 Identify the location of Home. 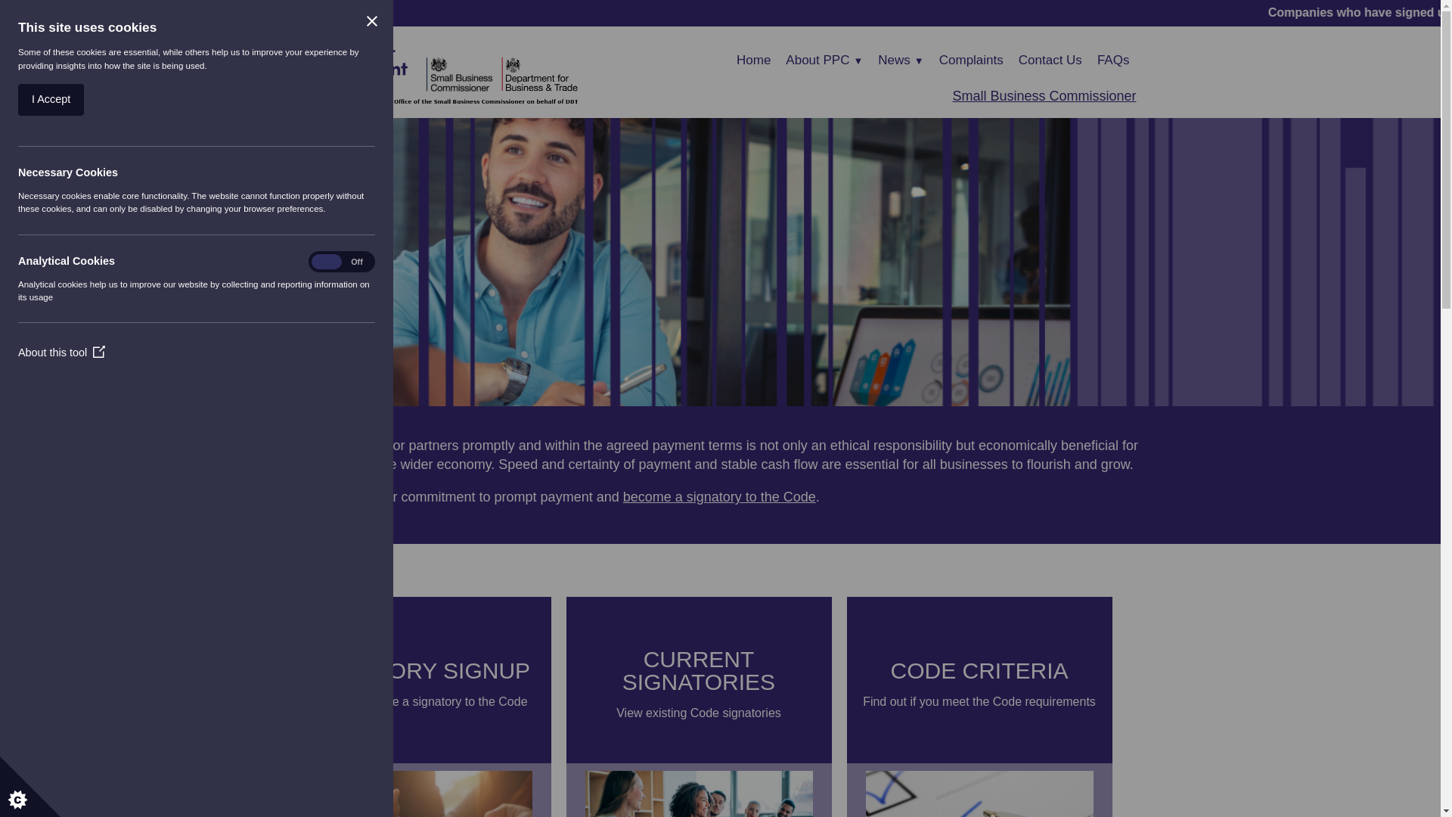
(979, 679).